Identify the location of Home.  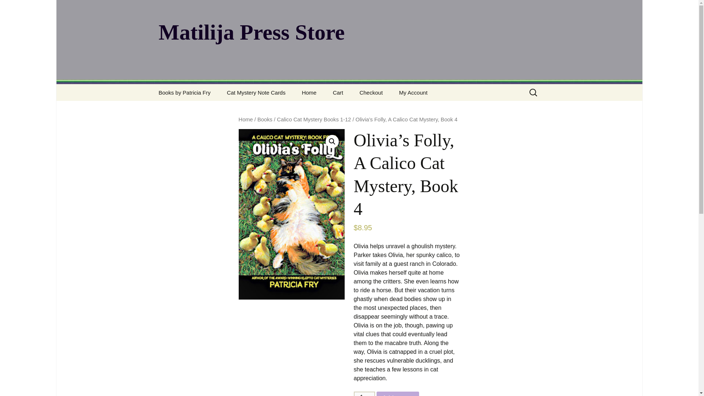
(246, 119).